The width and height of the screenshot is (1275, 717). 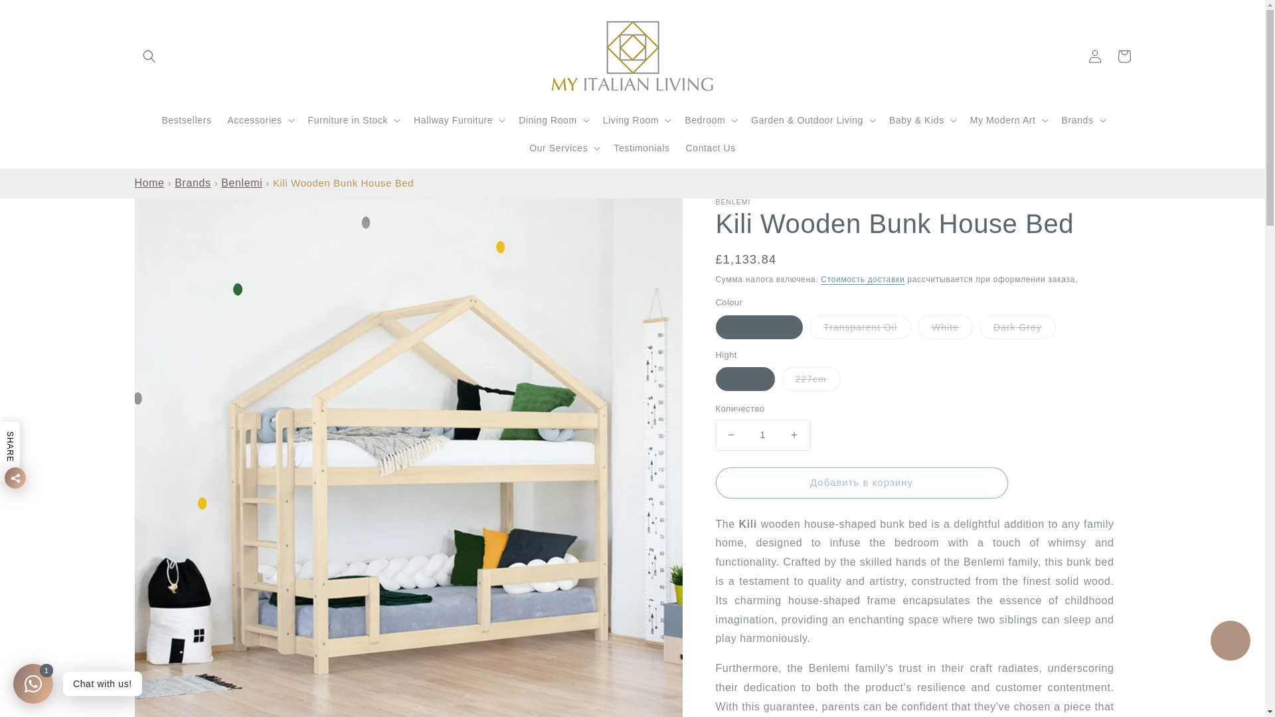 I want to click on 1, so click(x=762, y=435).